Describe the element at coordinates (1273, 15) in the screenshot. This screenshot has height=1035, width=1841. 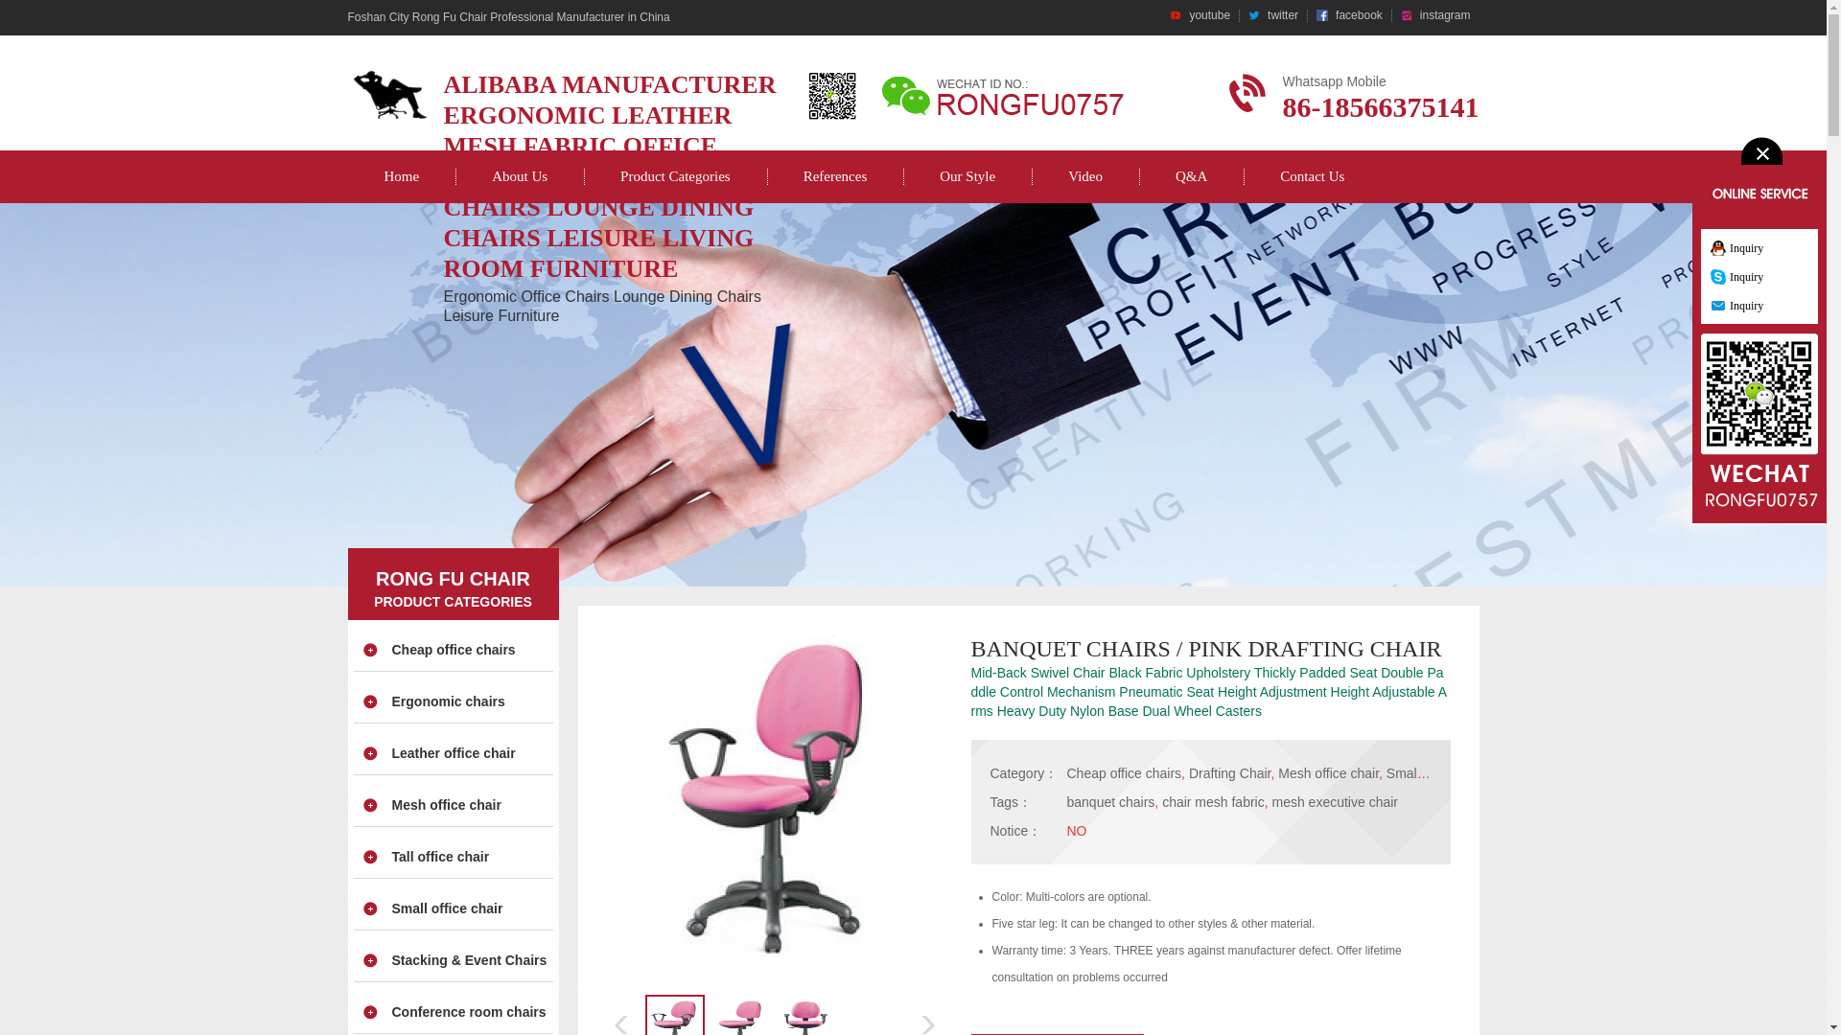
I see `twitter` at that location.